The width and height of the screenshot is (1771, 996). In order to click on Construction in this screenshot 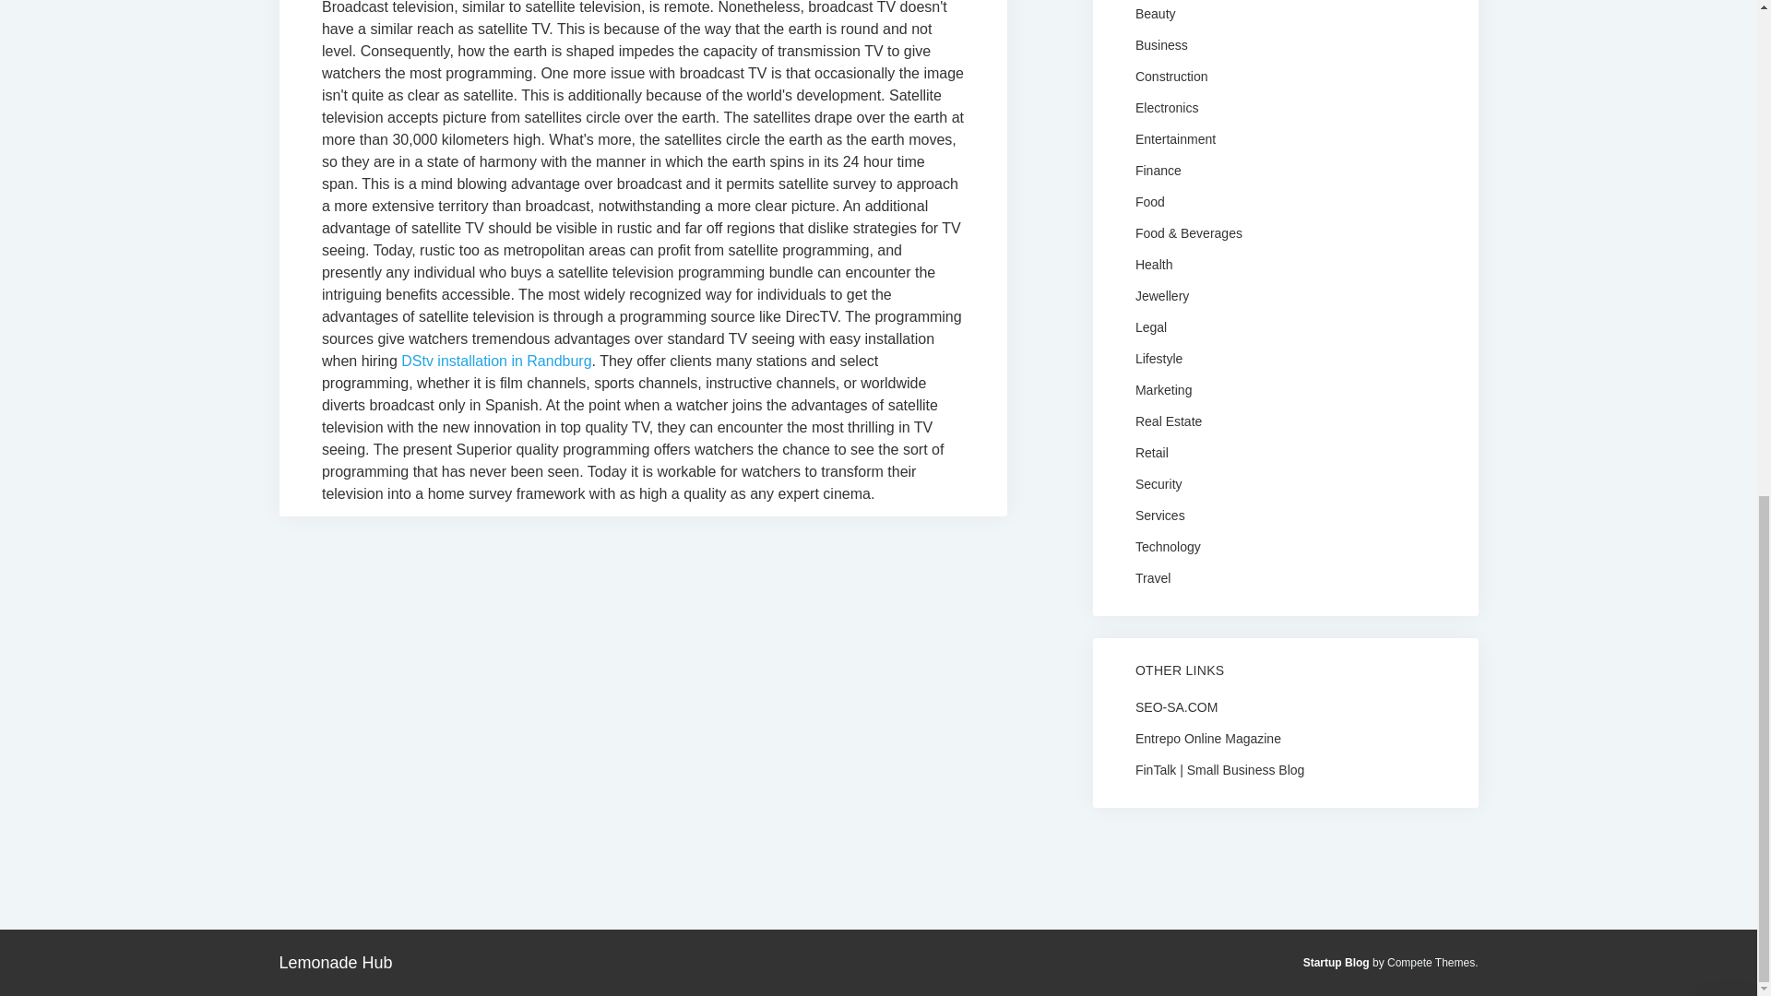, I will do `click(1171, 76)`.